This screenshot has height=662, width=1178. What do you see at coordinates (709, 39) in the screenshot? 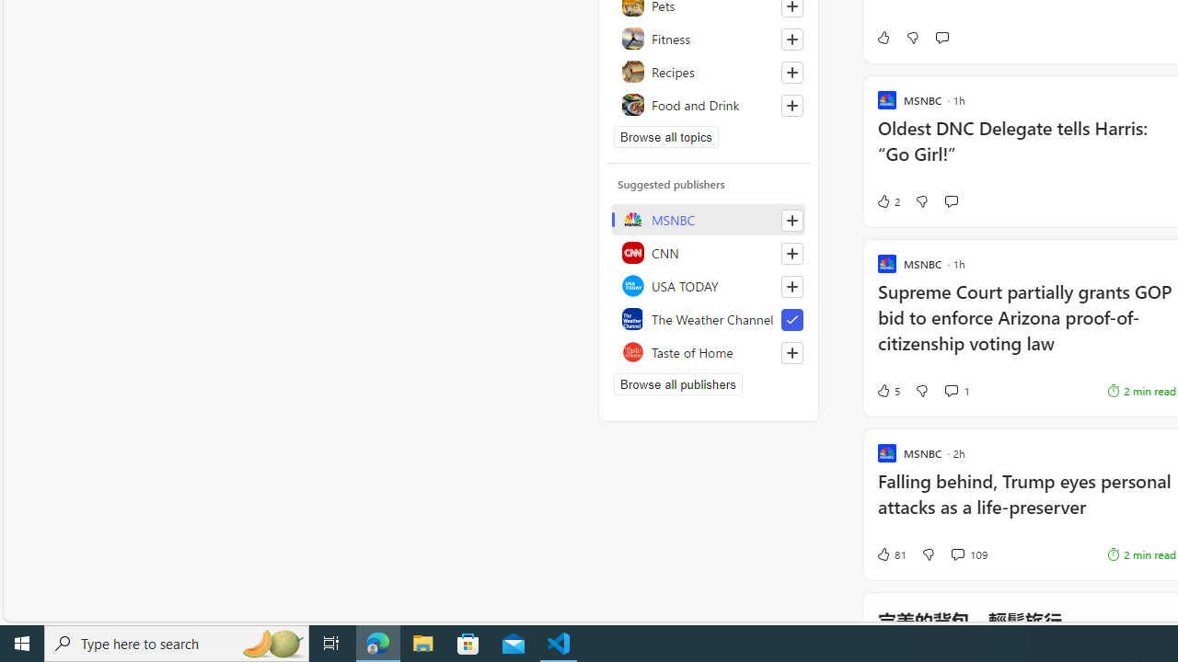
I see `Fitness` at bounding box center [709, 39].